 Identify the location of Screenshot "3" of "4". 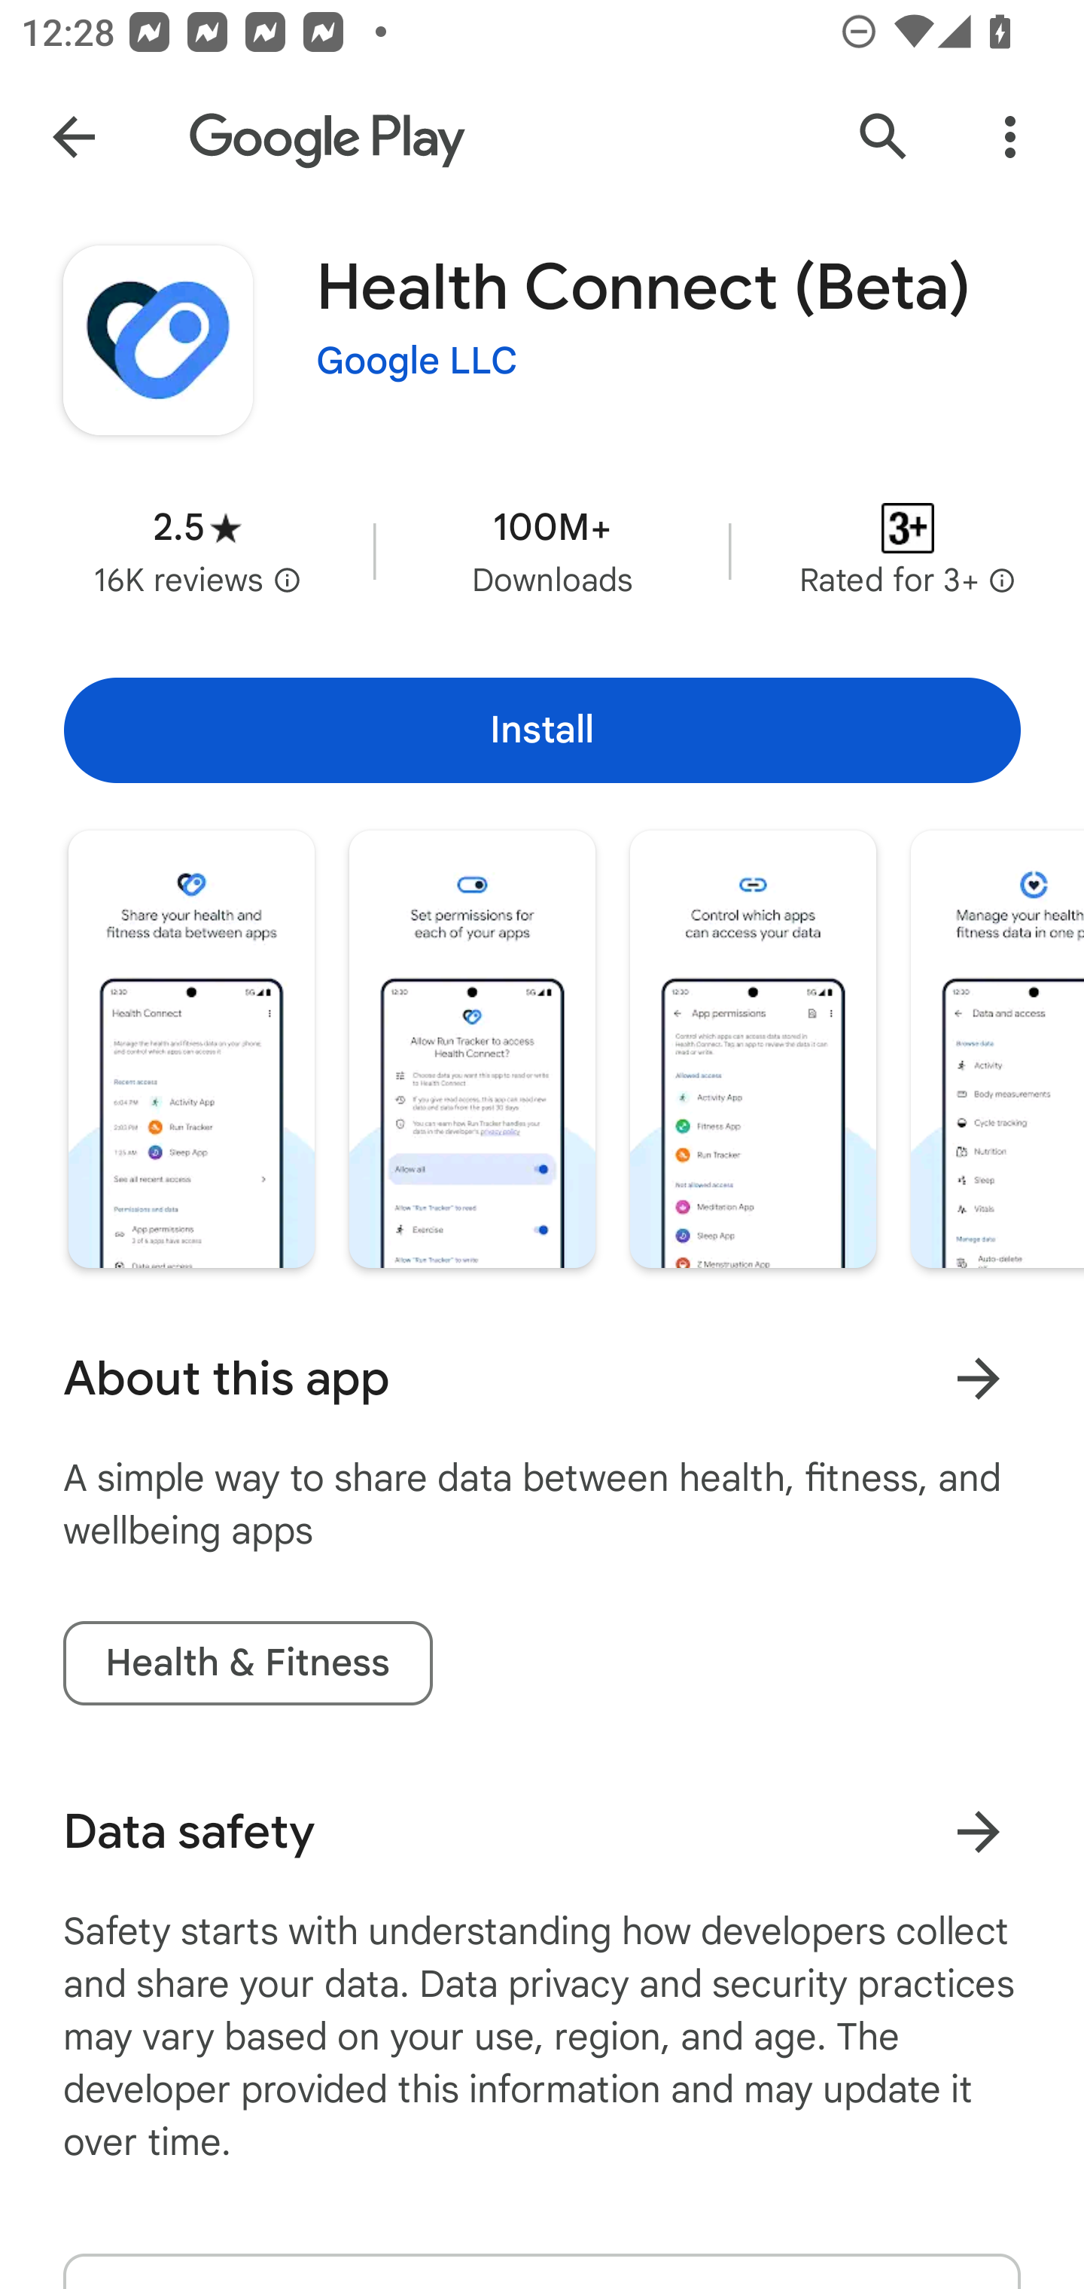
(753, 1050).